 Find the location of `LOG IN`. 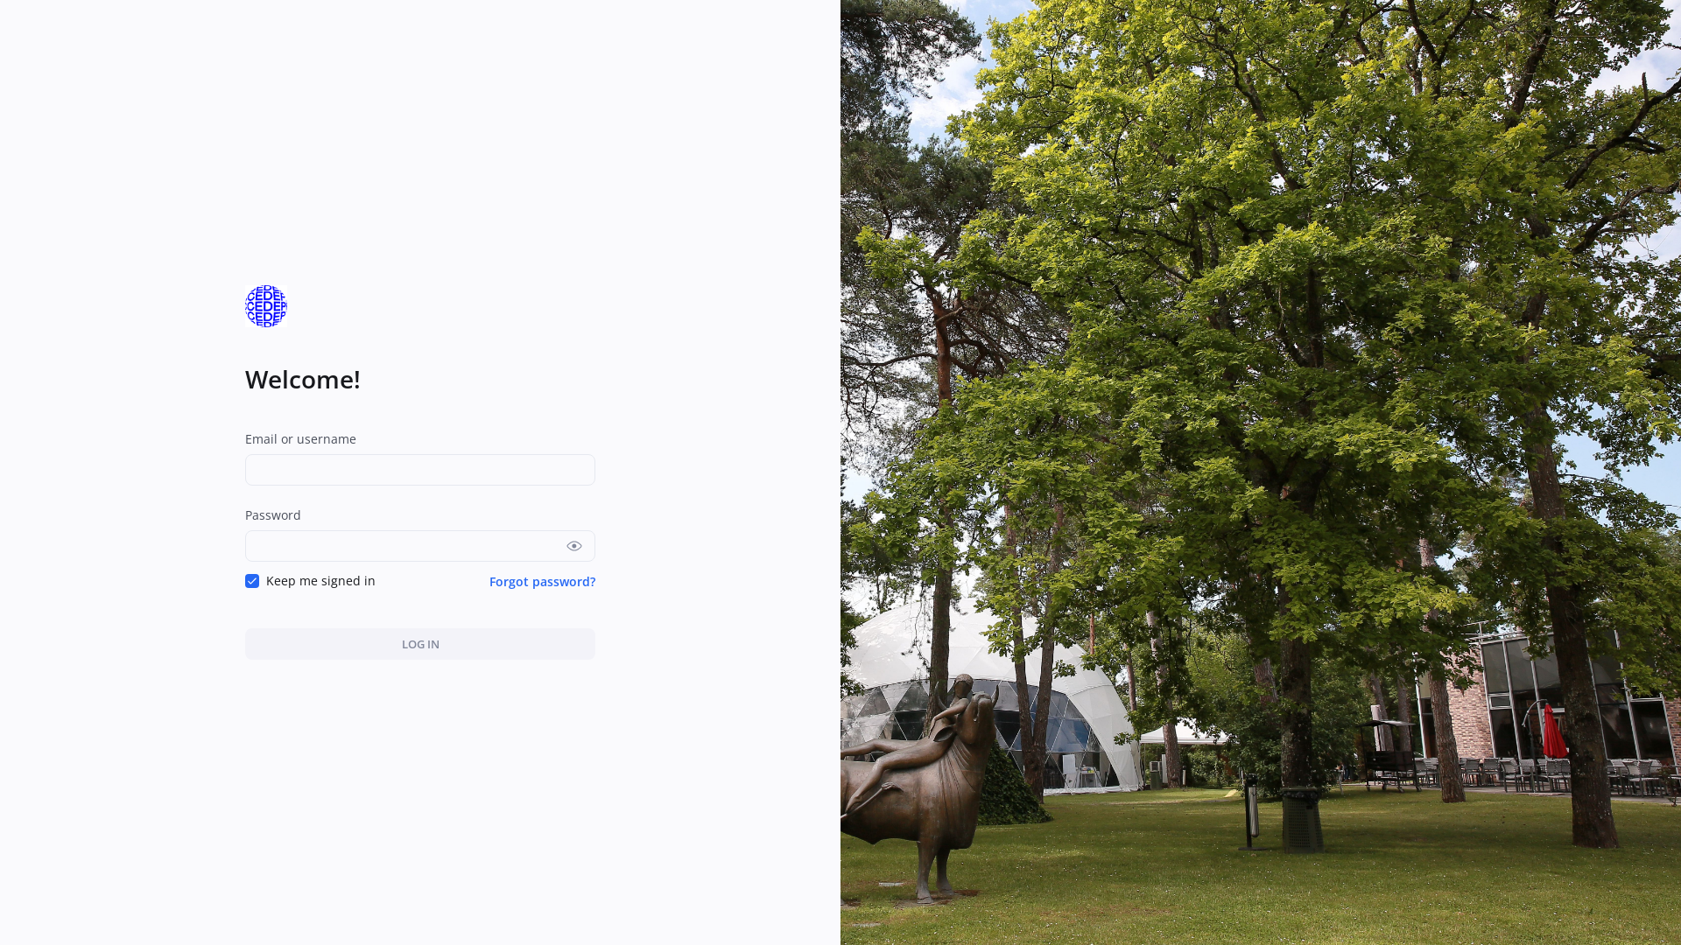

LOG IN is located at coordinates (420, 644).